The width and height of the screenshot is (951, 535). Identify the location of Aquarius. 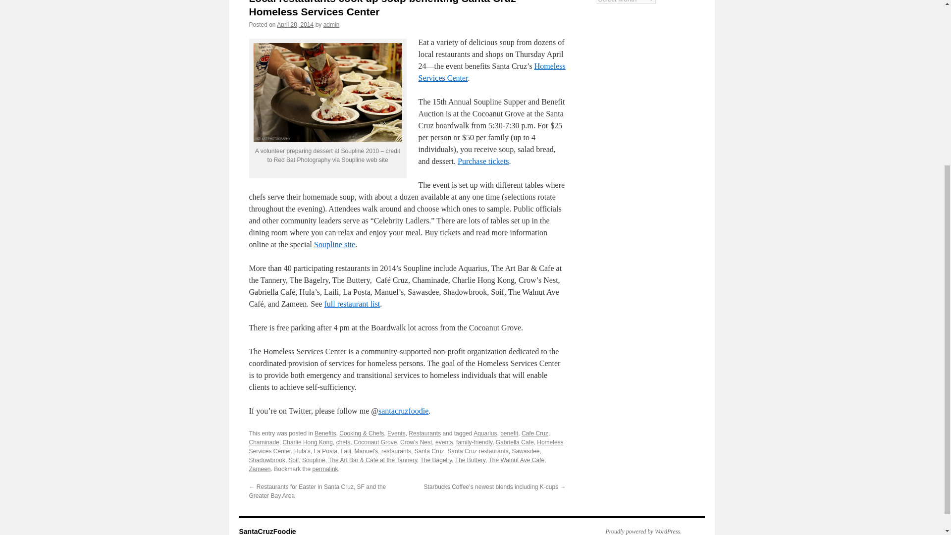
(485, 433).